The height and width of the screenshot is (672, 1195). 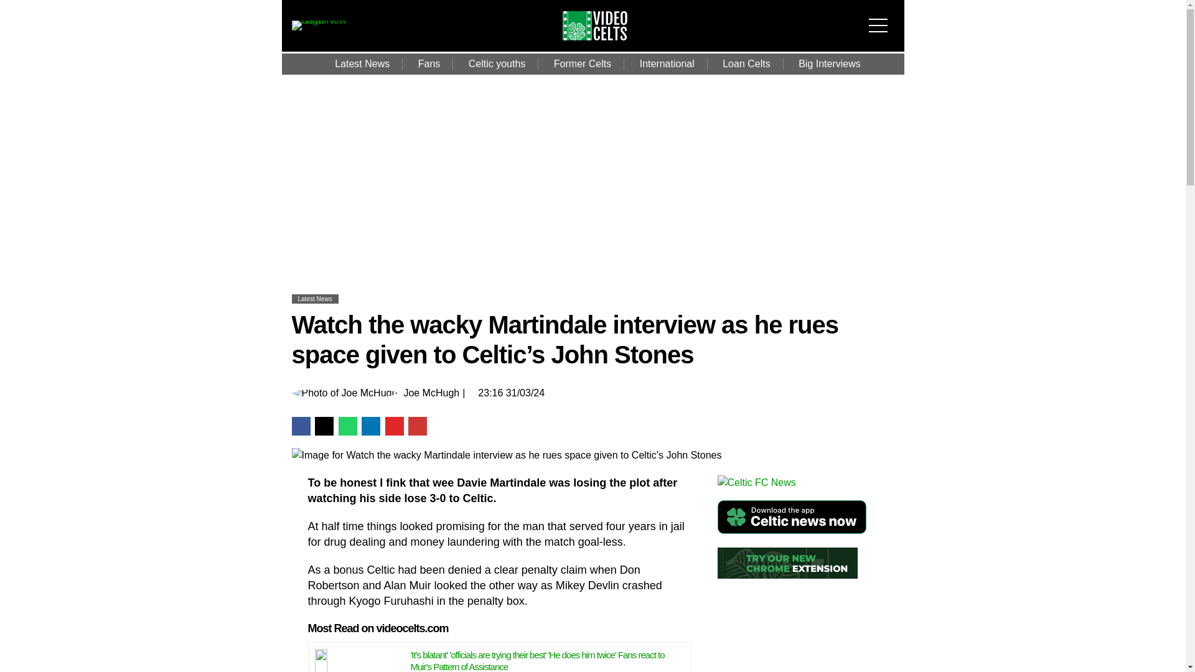 I want to click on share on WhatsApp, so click(x=347, y=426).